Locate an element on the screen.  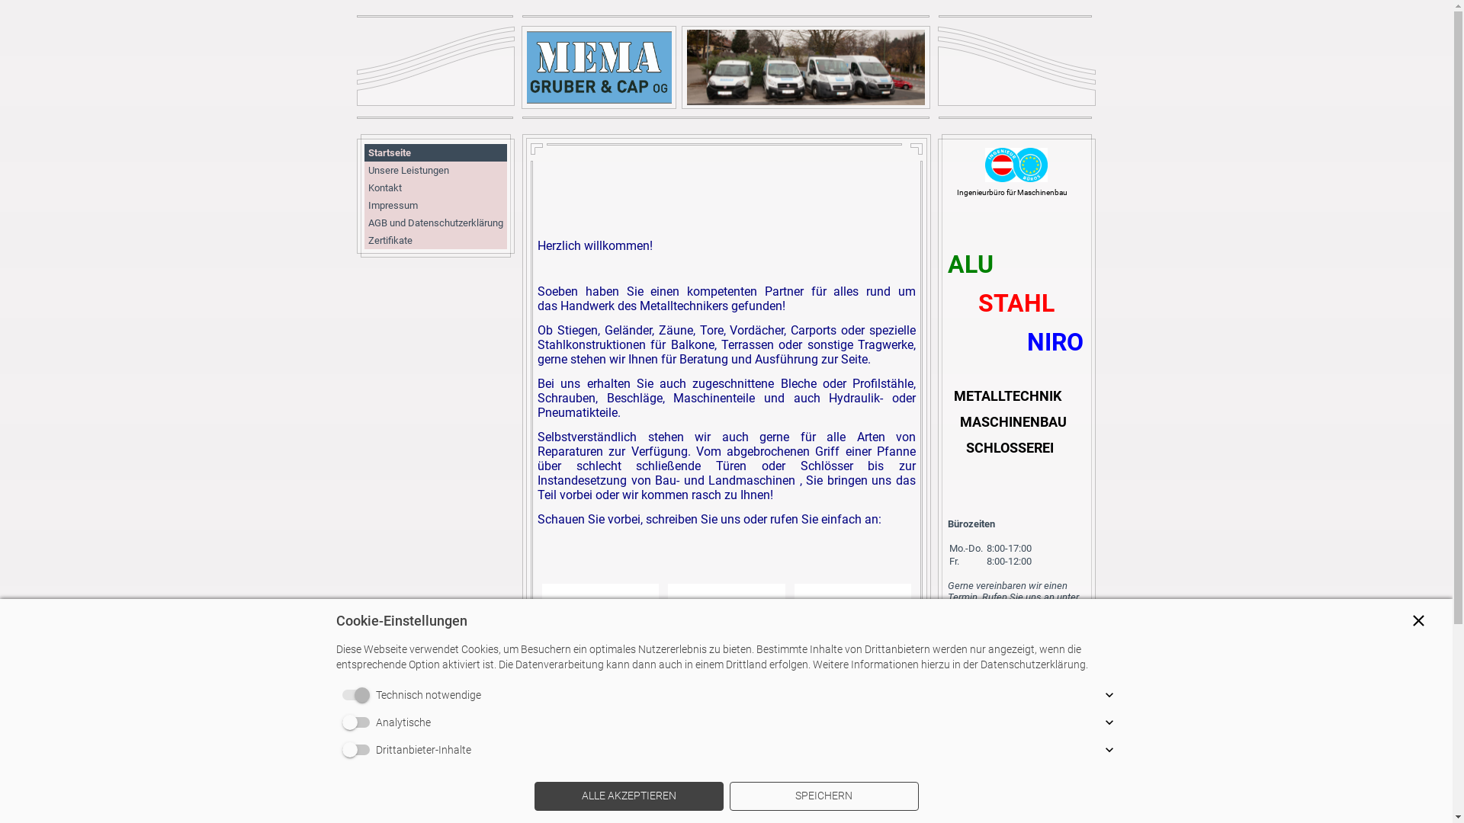
Kontakt is located at coordinates (436, 187).